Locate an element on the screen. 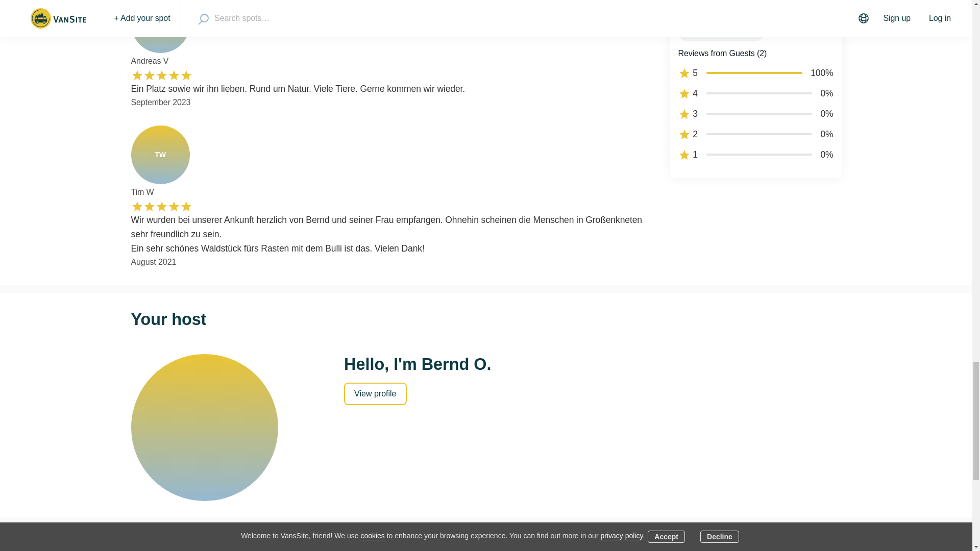 This screenshot has height=551, width=980. Andreas V is located at coordinates (159, 27).